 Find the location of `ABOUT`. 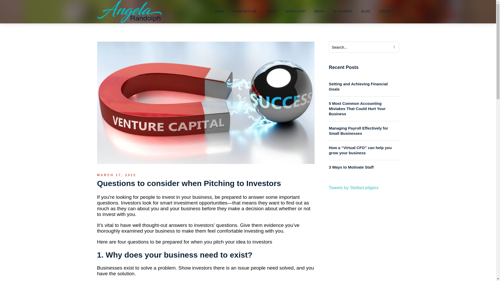

ABOUT is located at coordinates (271, 11).